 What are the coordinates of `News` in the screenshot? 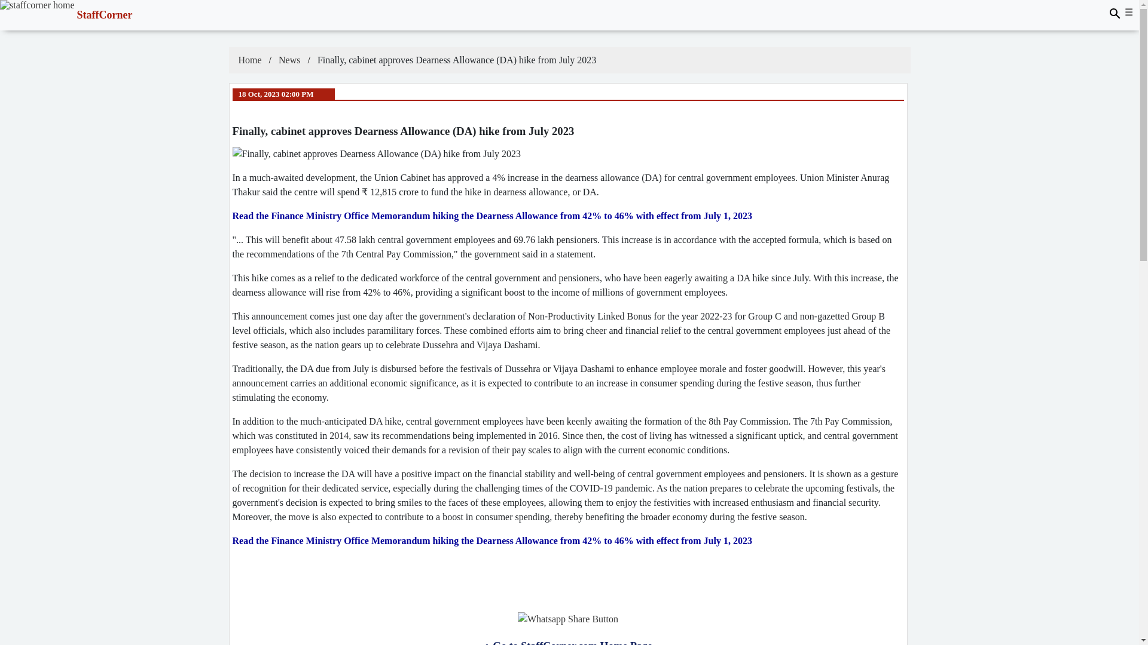 It's located at (289, 60).